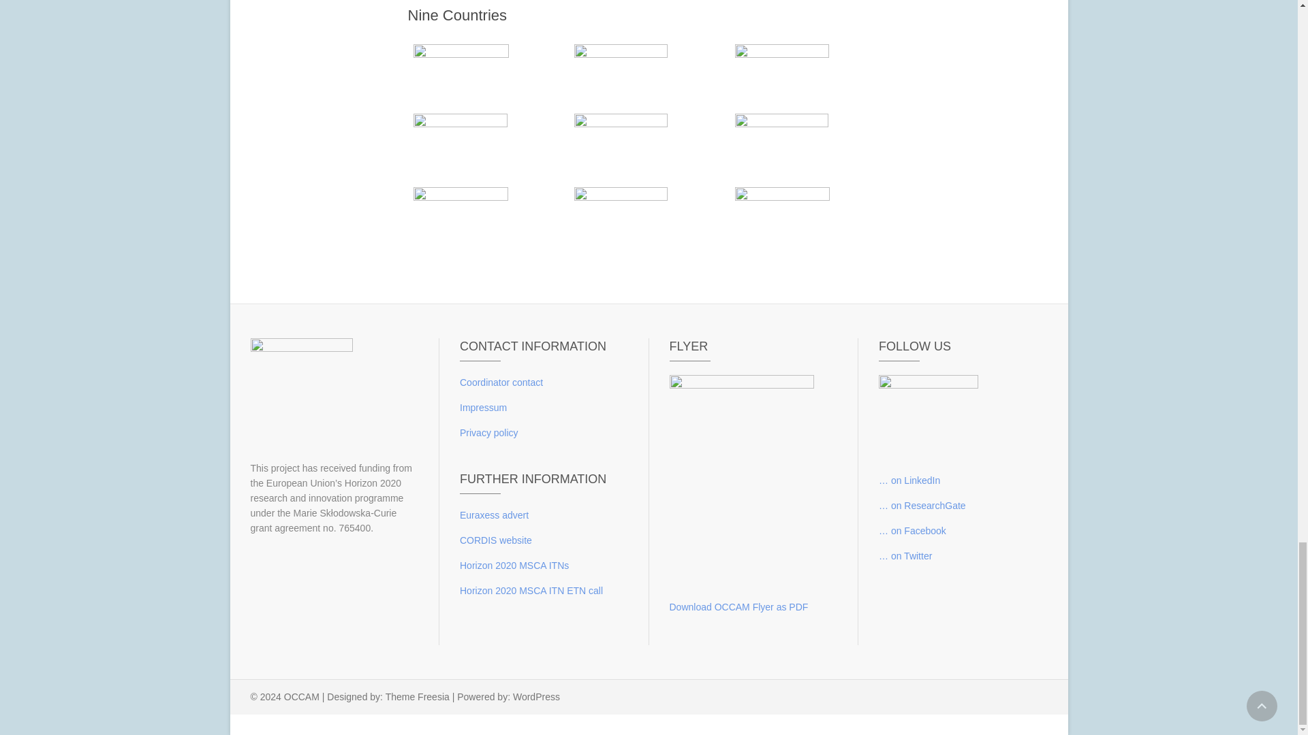  I want to click on Impressum, so click(484, 407).